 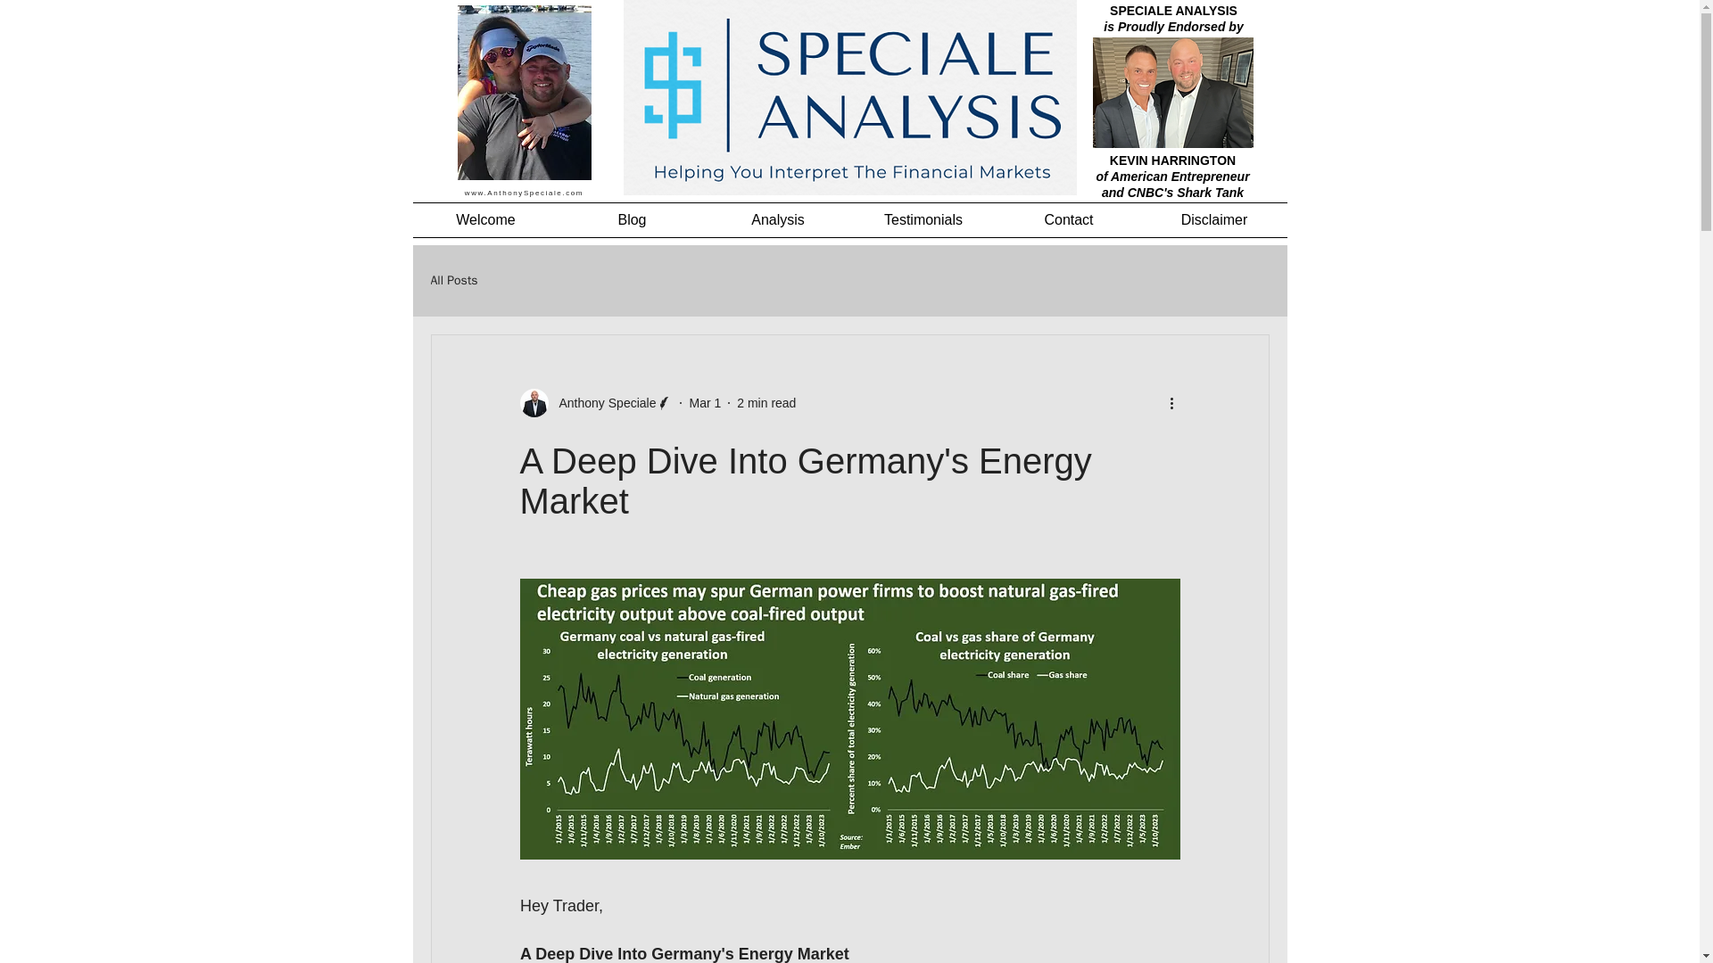 I want to click on Testimonials, so click(x=924, y=219).